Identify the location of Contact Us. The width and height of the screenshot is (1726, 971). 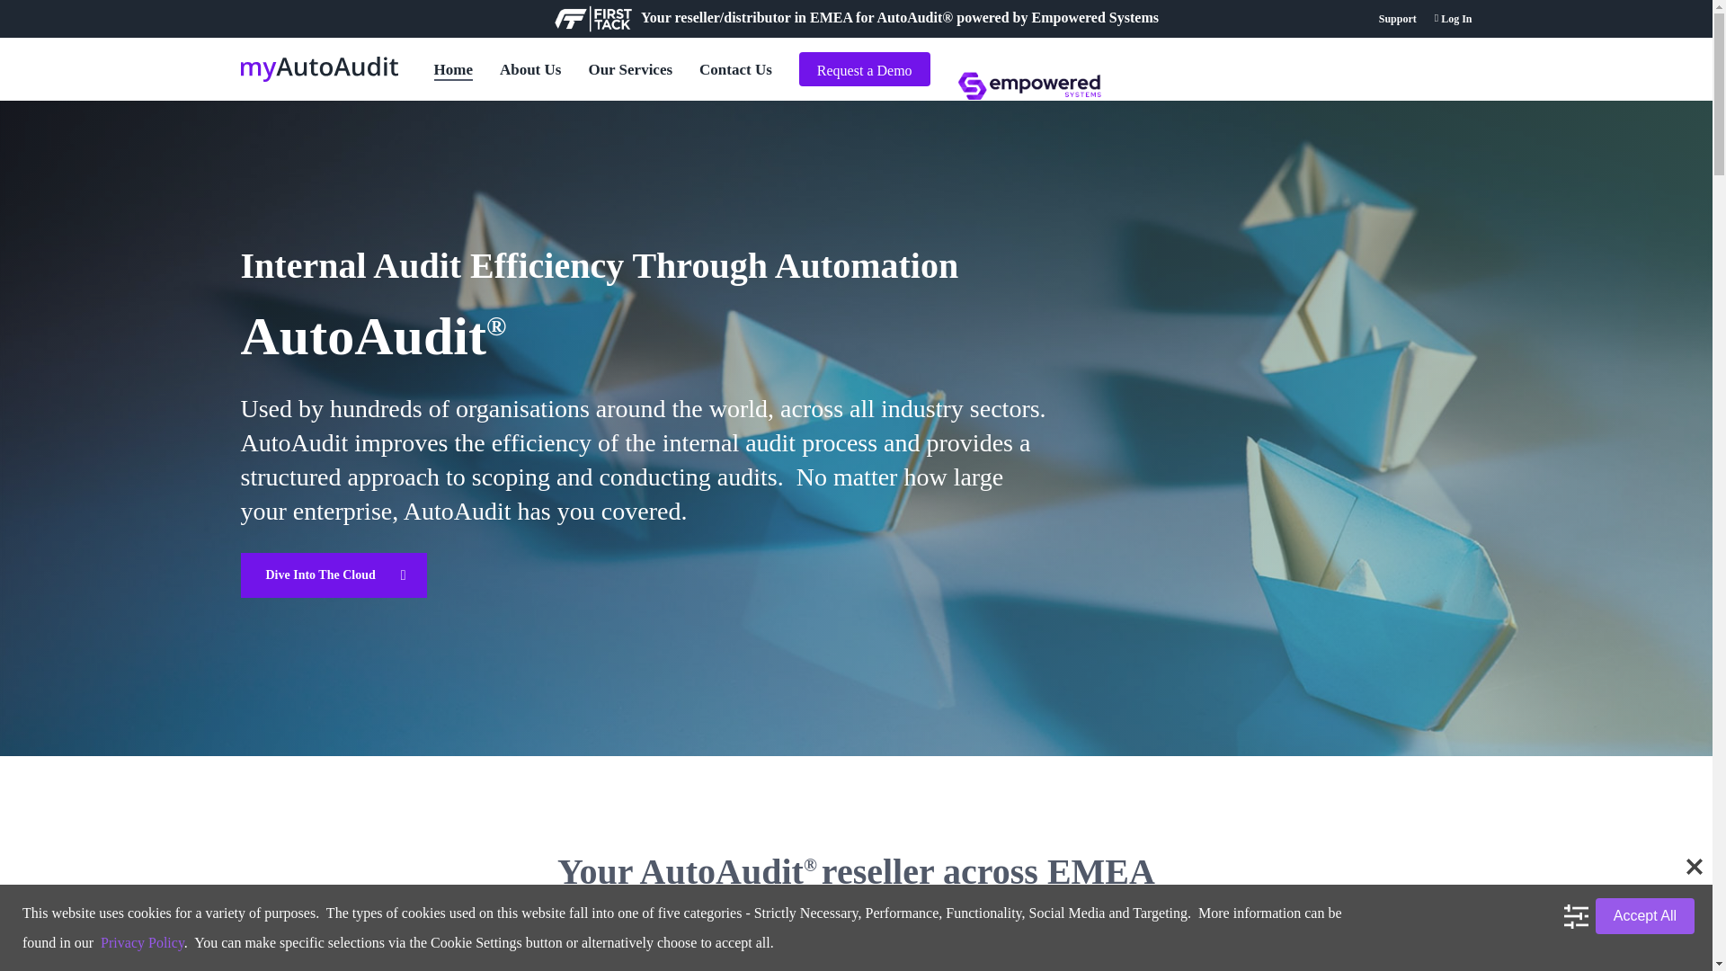
(735, 68).